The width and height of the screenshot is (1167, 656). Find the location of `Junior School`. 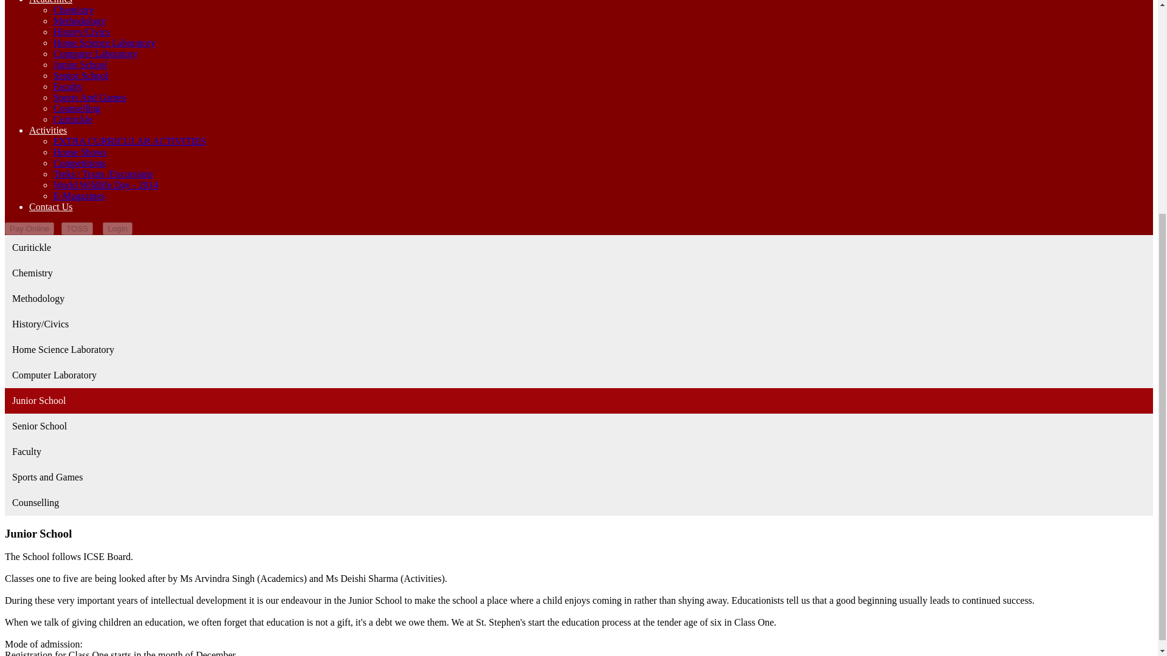

Junior School is located at coordinates (80, 64).